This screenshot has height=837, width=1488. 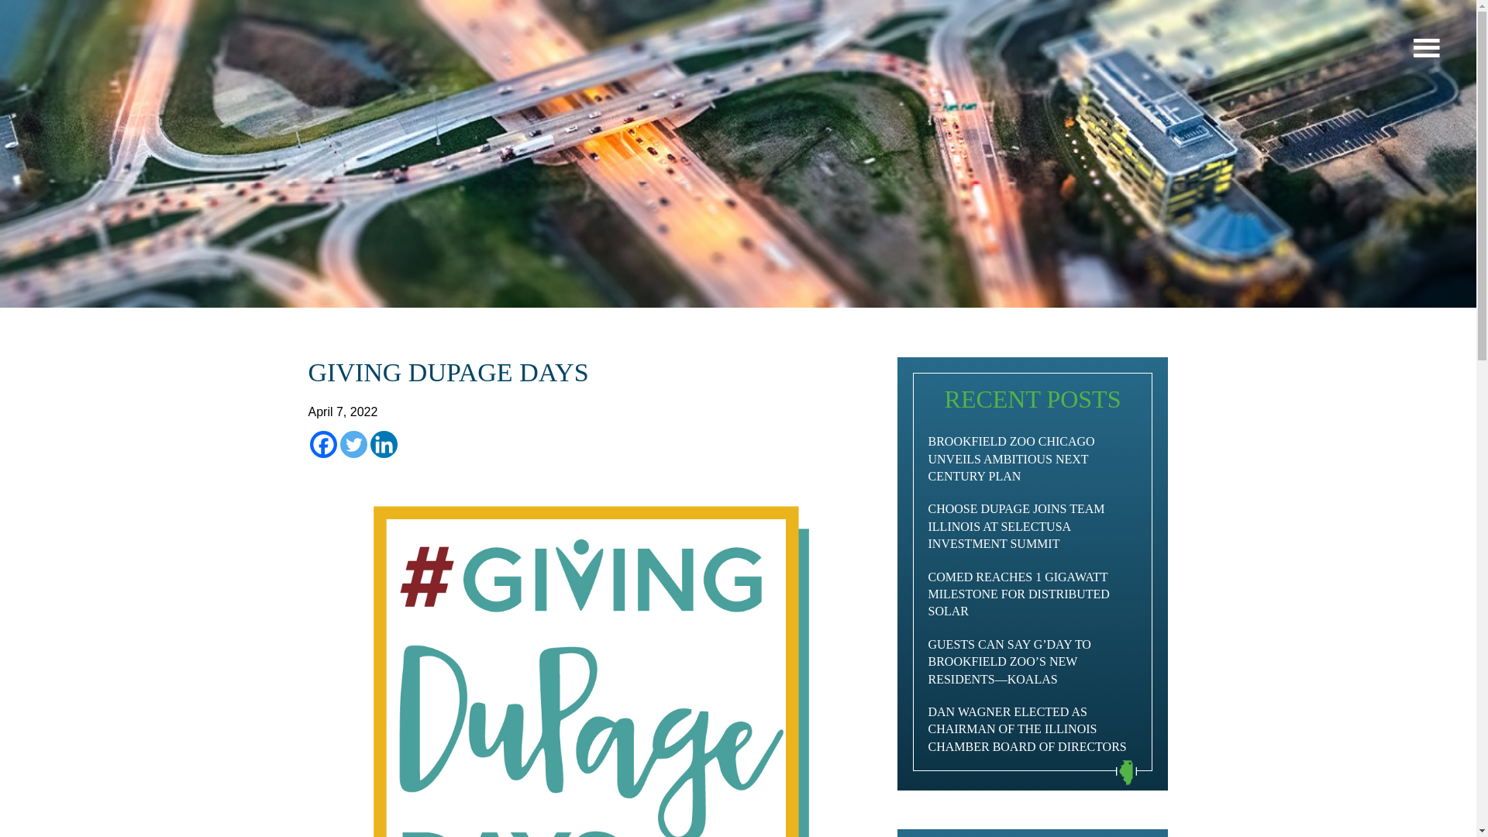 What do you see at coordinates (352, 444) in the screenshot?
I see `Twitter` at bounding box center [352, 444].